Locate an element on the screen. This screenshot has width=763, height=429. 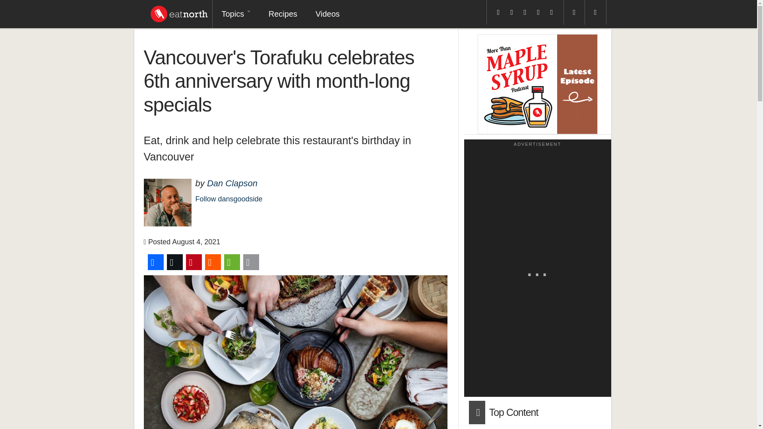
Recipes is located at coordinates (283, 14).